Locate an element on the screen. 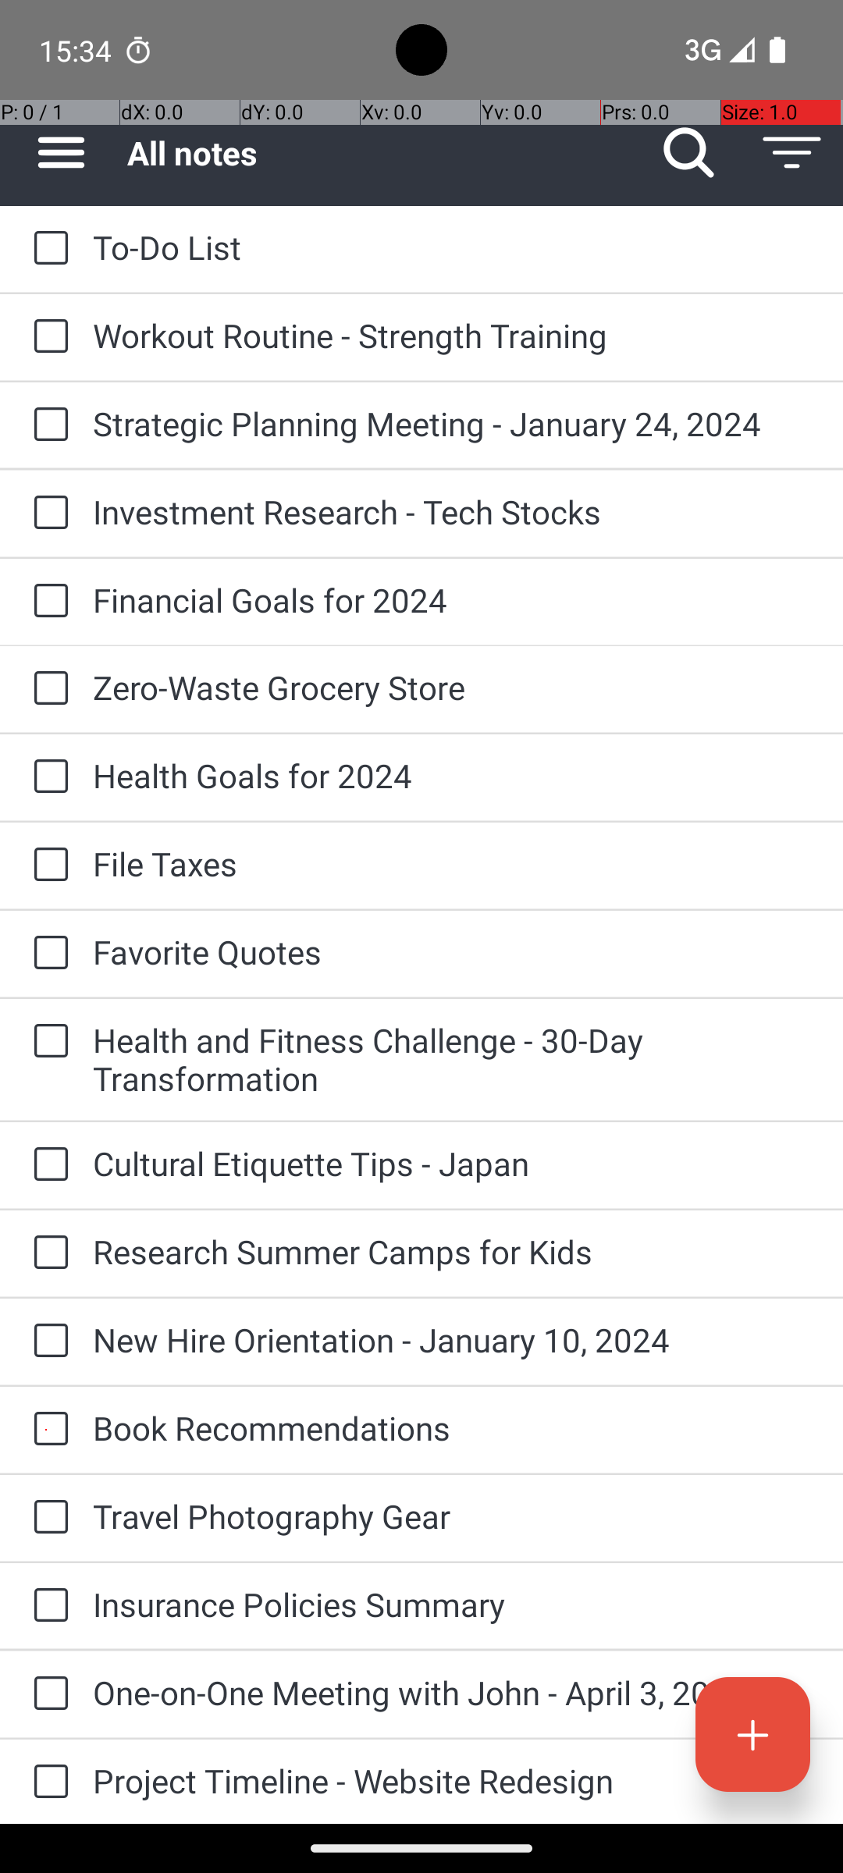  Investment Research - Tech Stocks is located at coordinates (453, 511).